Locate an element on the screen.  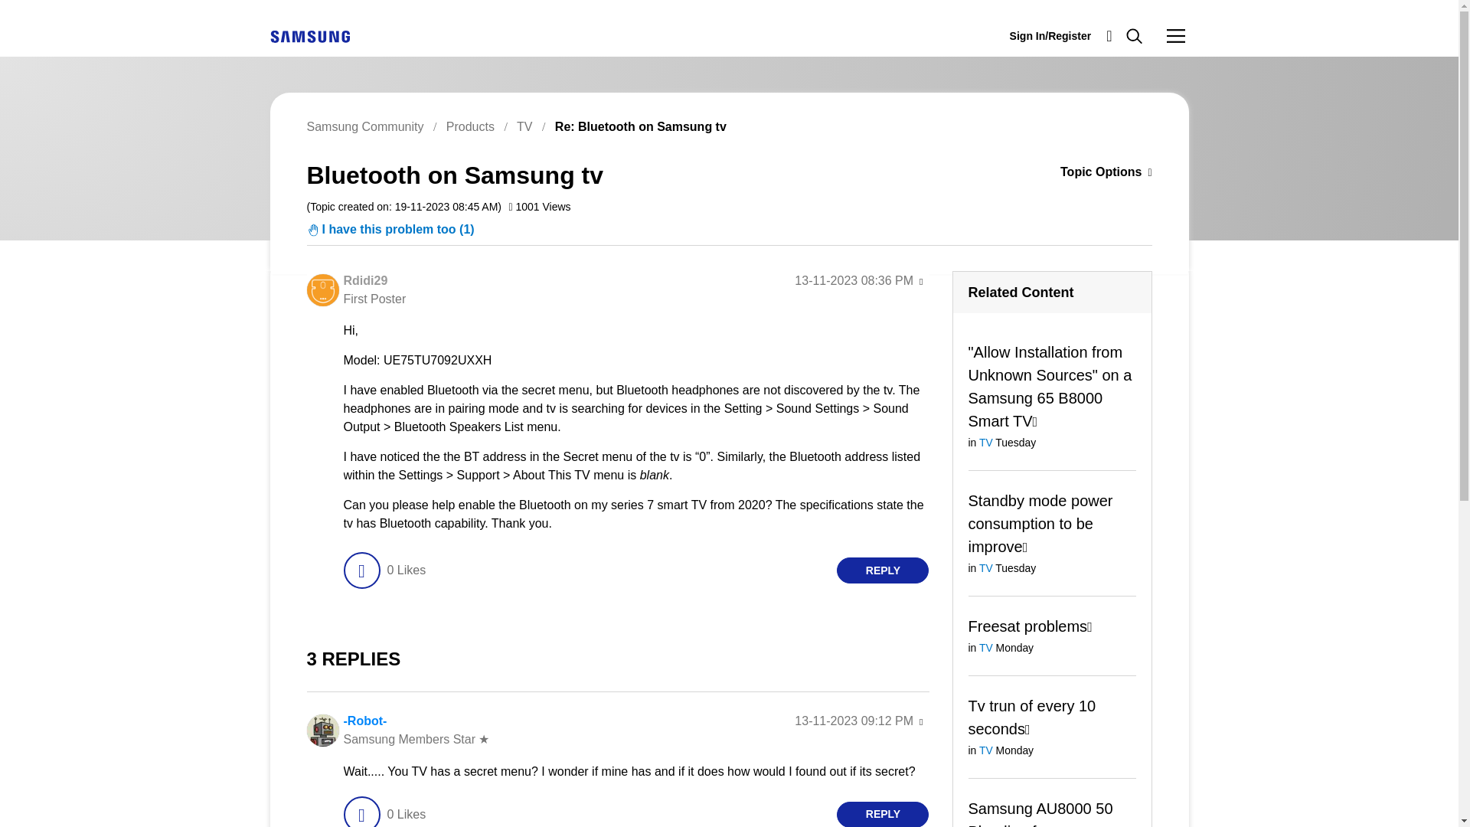
Click here to give likes to this post. is located at coordinates (361, 570).